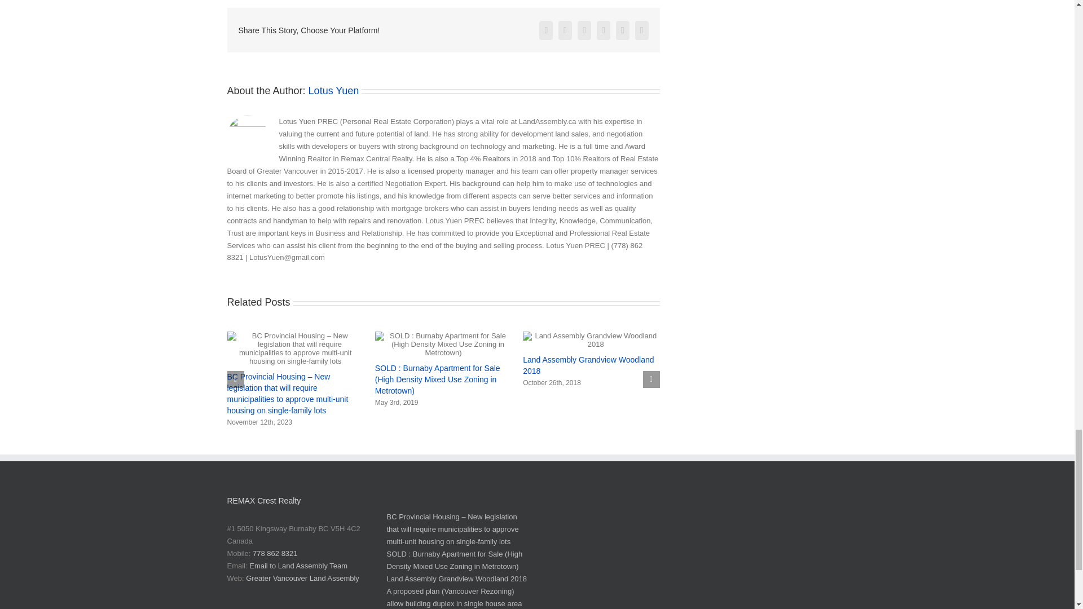 This screenshot has width=1083, height=609. I want to click on Lotus Yuen, so click(334, 90).